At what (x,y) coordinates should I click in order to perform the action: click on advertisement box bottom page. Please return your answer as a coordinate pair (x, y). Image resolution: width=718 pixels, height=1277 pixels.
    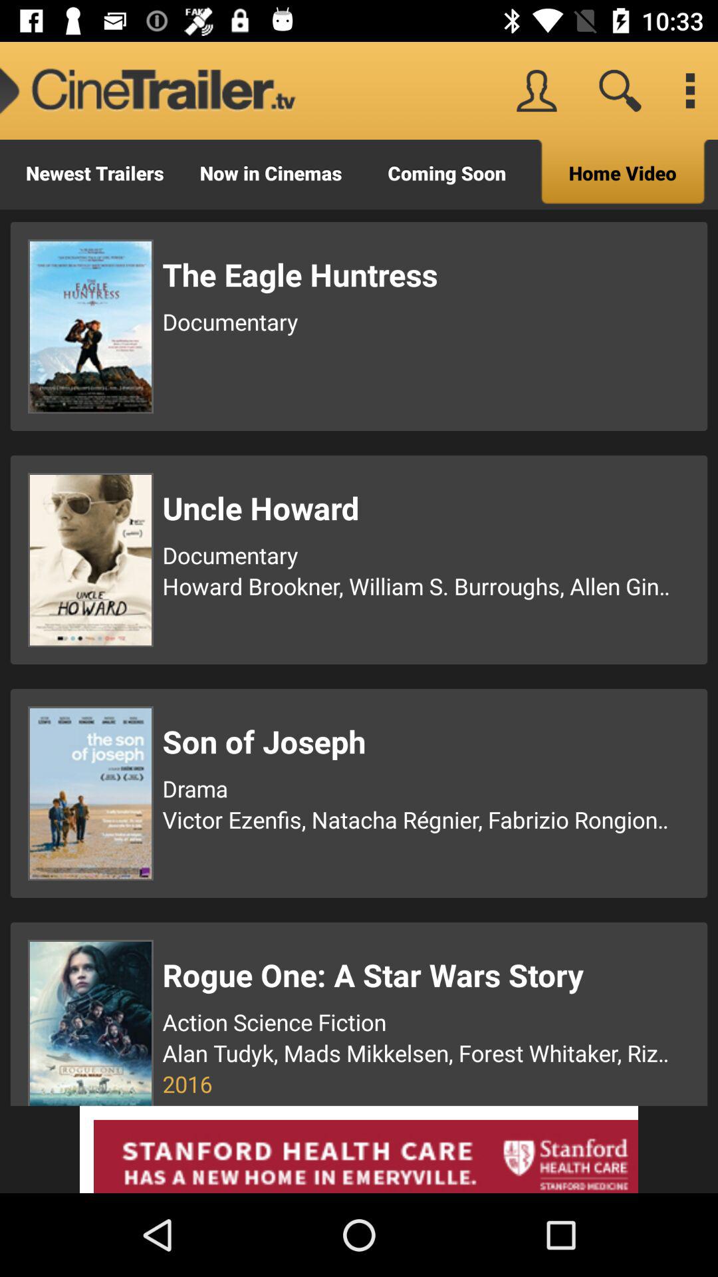
    Looking at the image, I should click on (359, 1149).